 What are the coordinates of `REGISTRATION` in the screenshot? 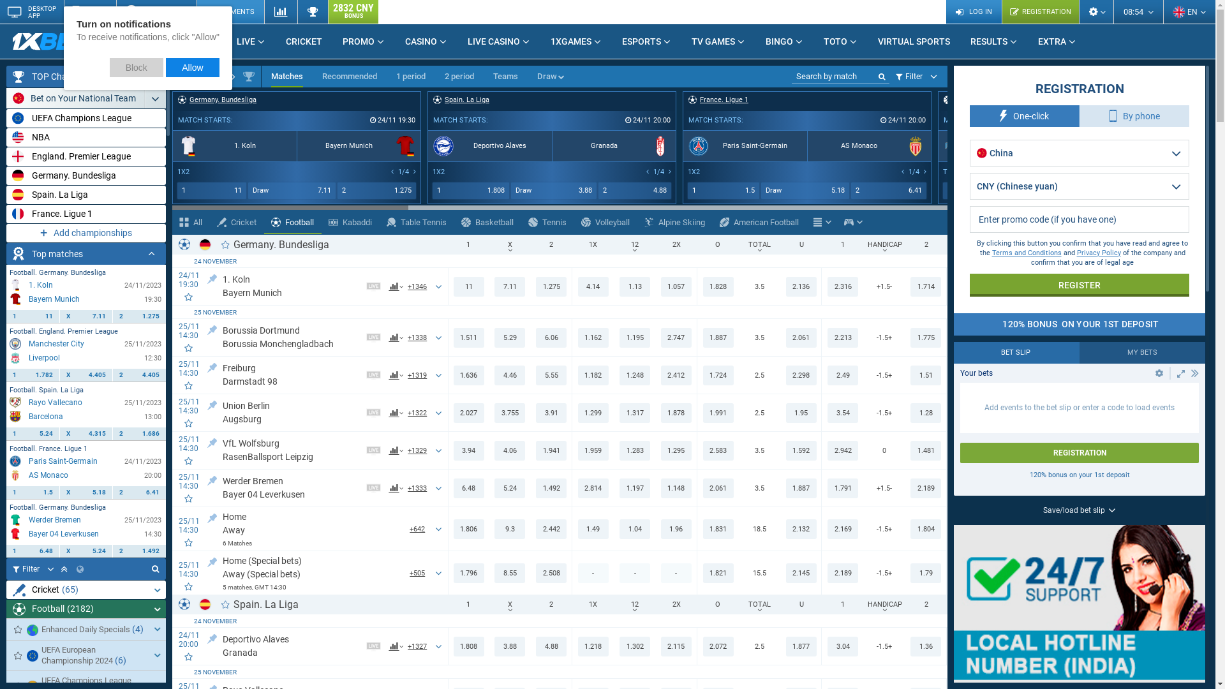 It's located at (1040, 11).